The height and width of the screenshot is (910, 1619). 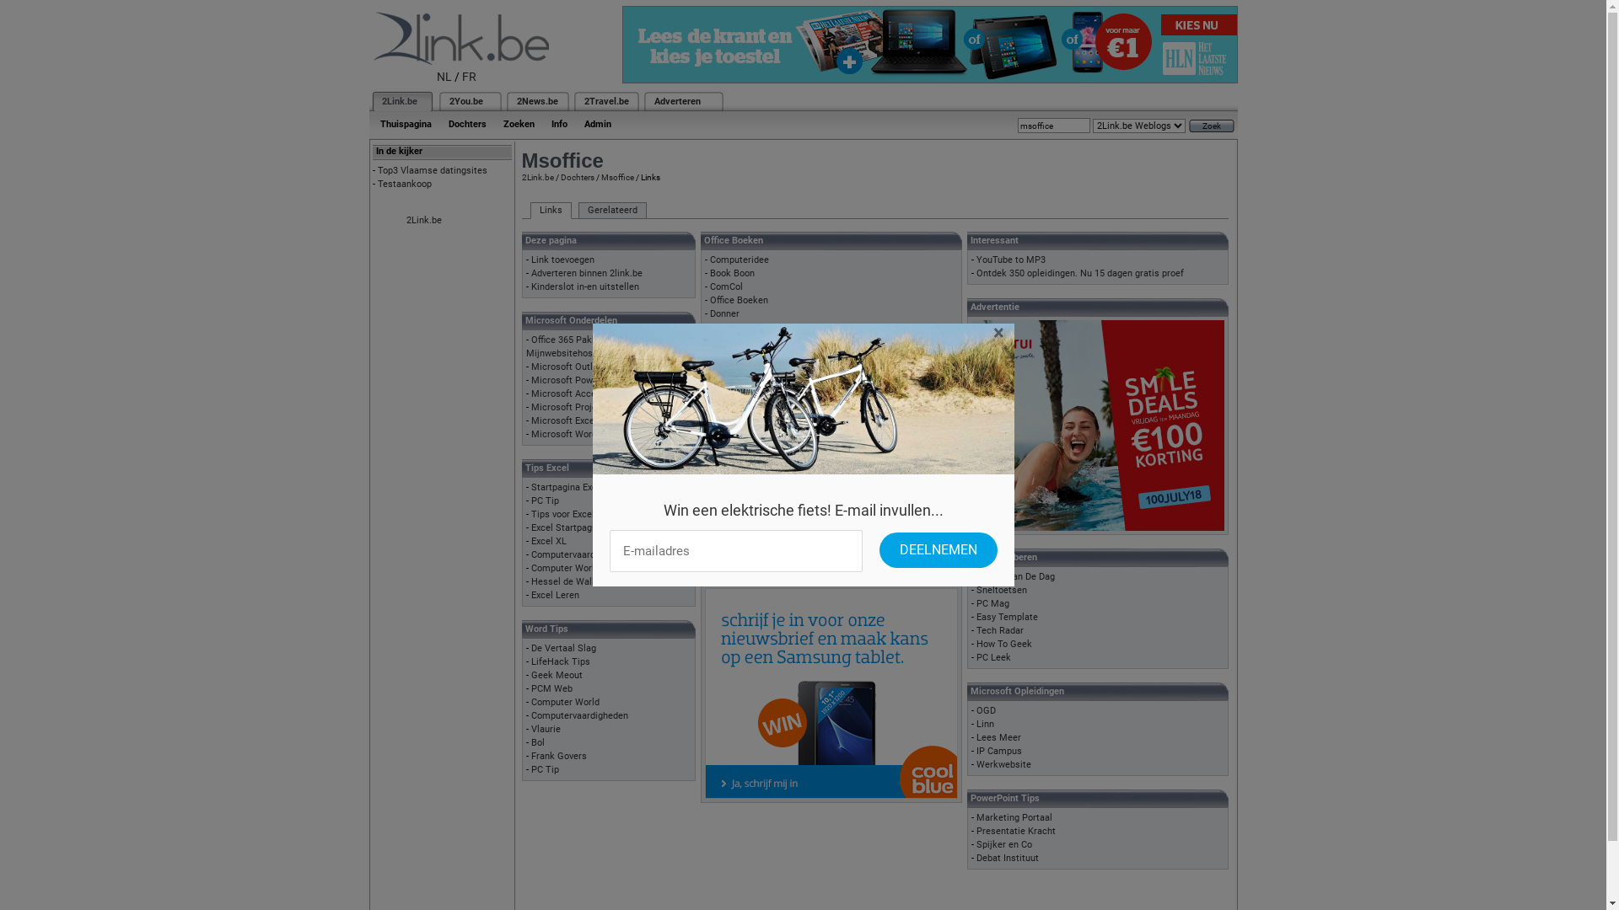 What do you see at coordinates (551, 689) in the screenshot?
I see `PCM Web` at bounding box center [551, 689].